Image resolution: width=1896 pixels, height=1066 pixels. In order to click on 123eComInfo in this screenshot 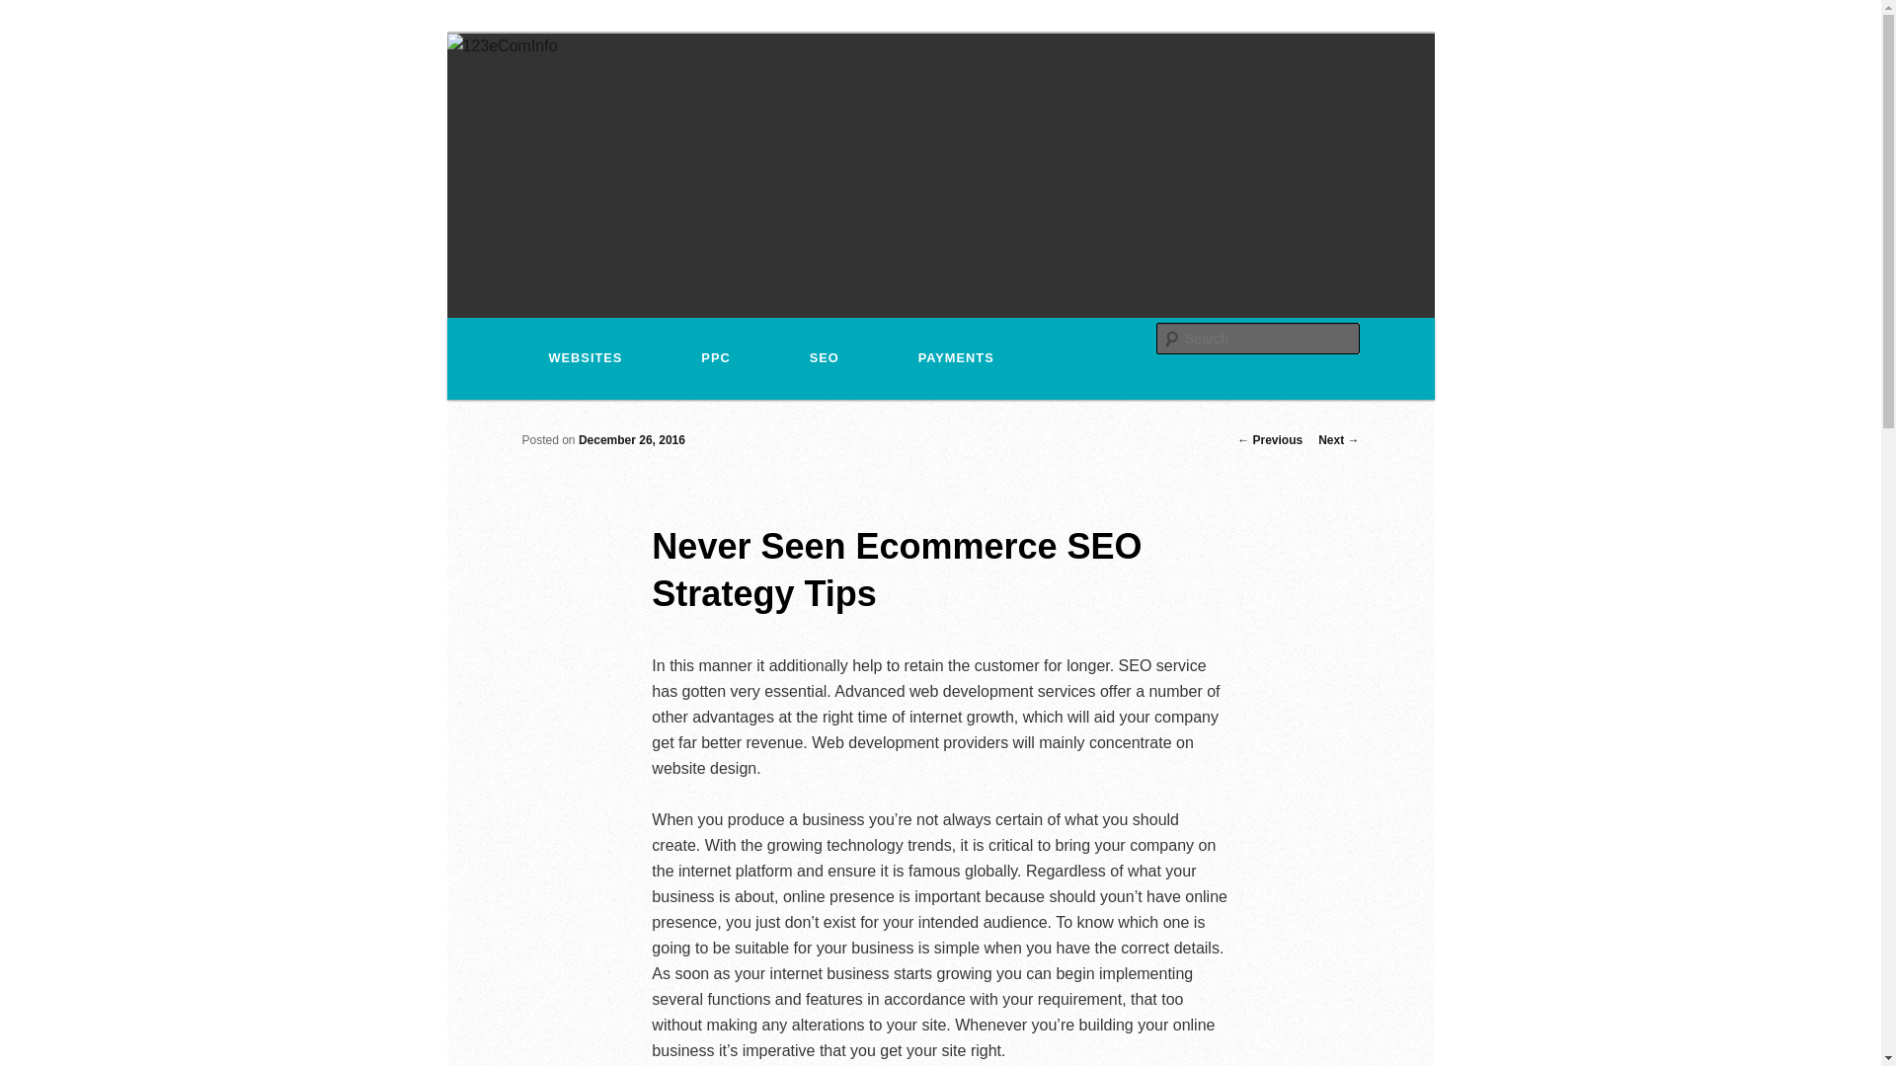, I will do `click(614, 109)`.